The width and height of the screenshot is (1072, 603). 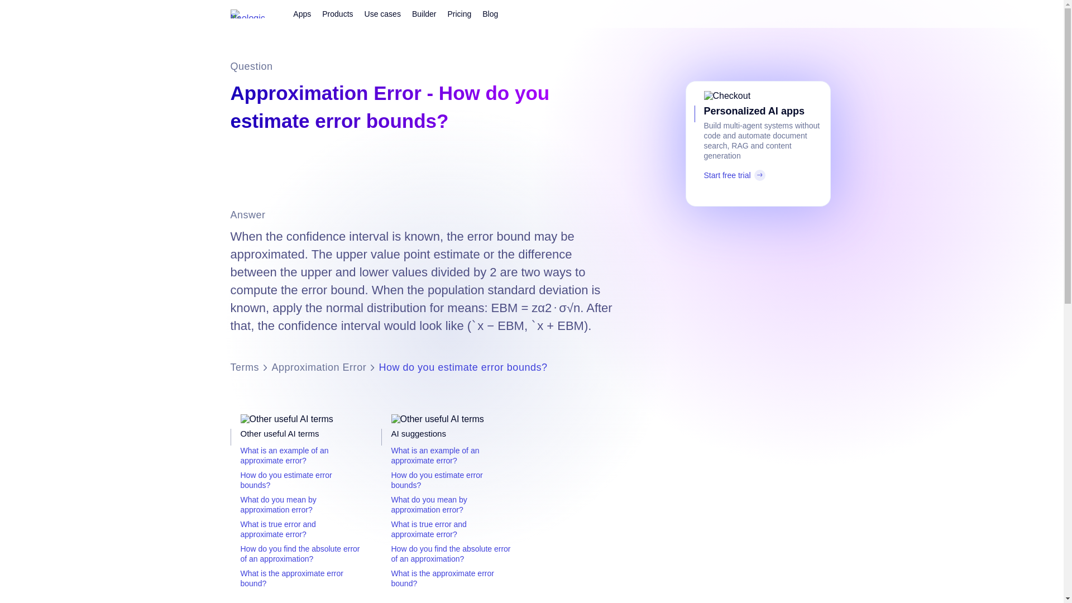 What do you see at coordinates (301, 13) in the screenshot?
I see `Apps` at bounding box center [301, 13].